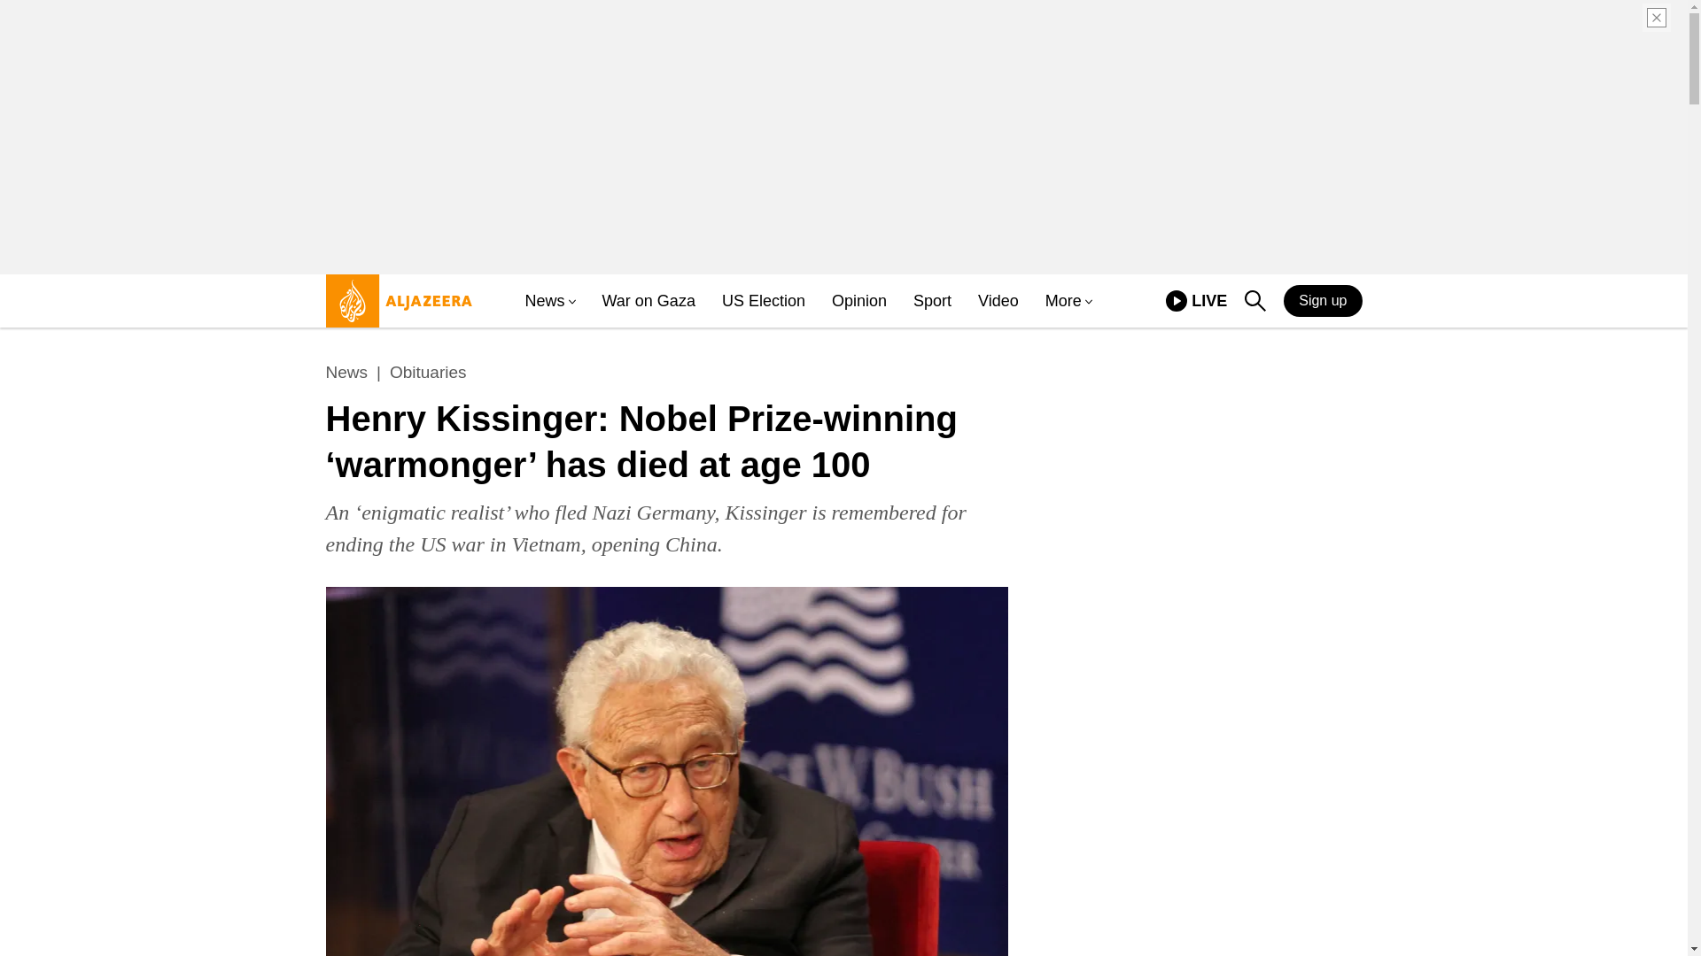 This screenshot has width=1701, height=956. I want to click on Obituaries, so click(427, 373).